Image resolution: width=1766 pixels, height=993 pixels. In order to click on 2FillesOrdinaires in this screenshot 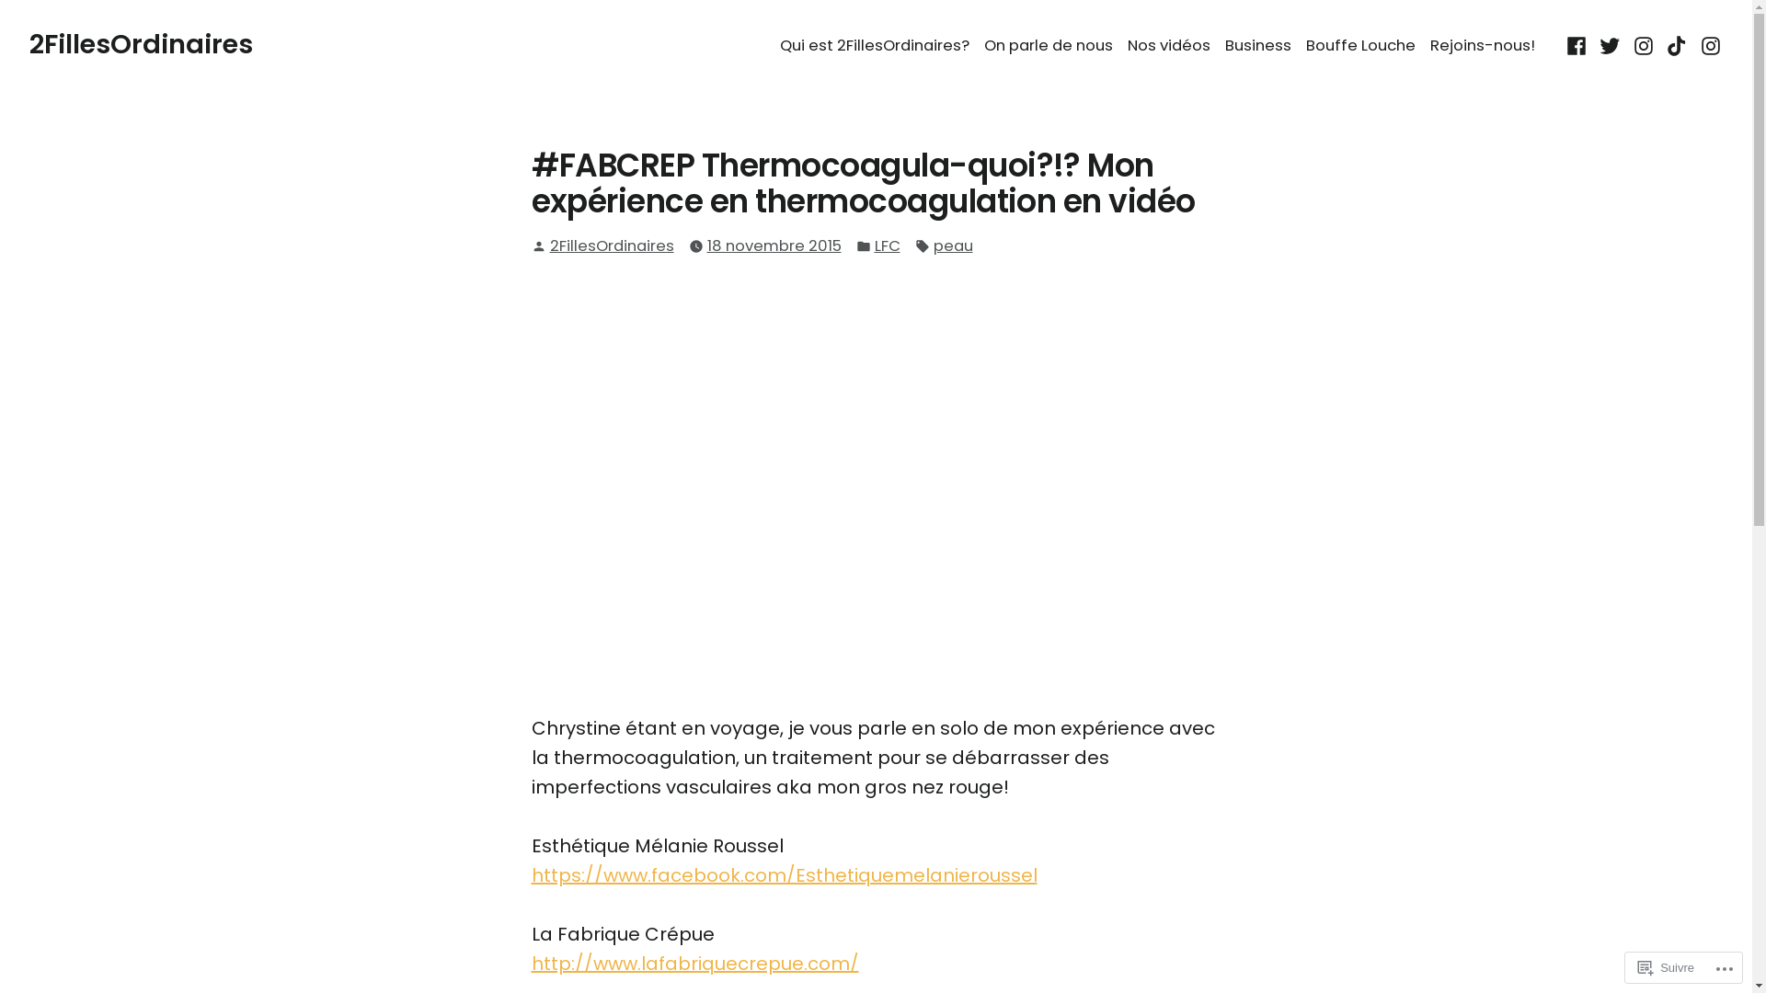, I will do `click(613, 246)`.